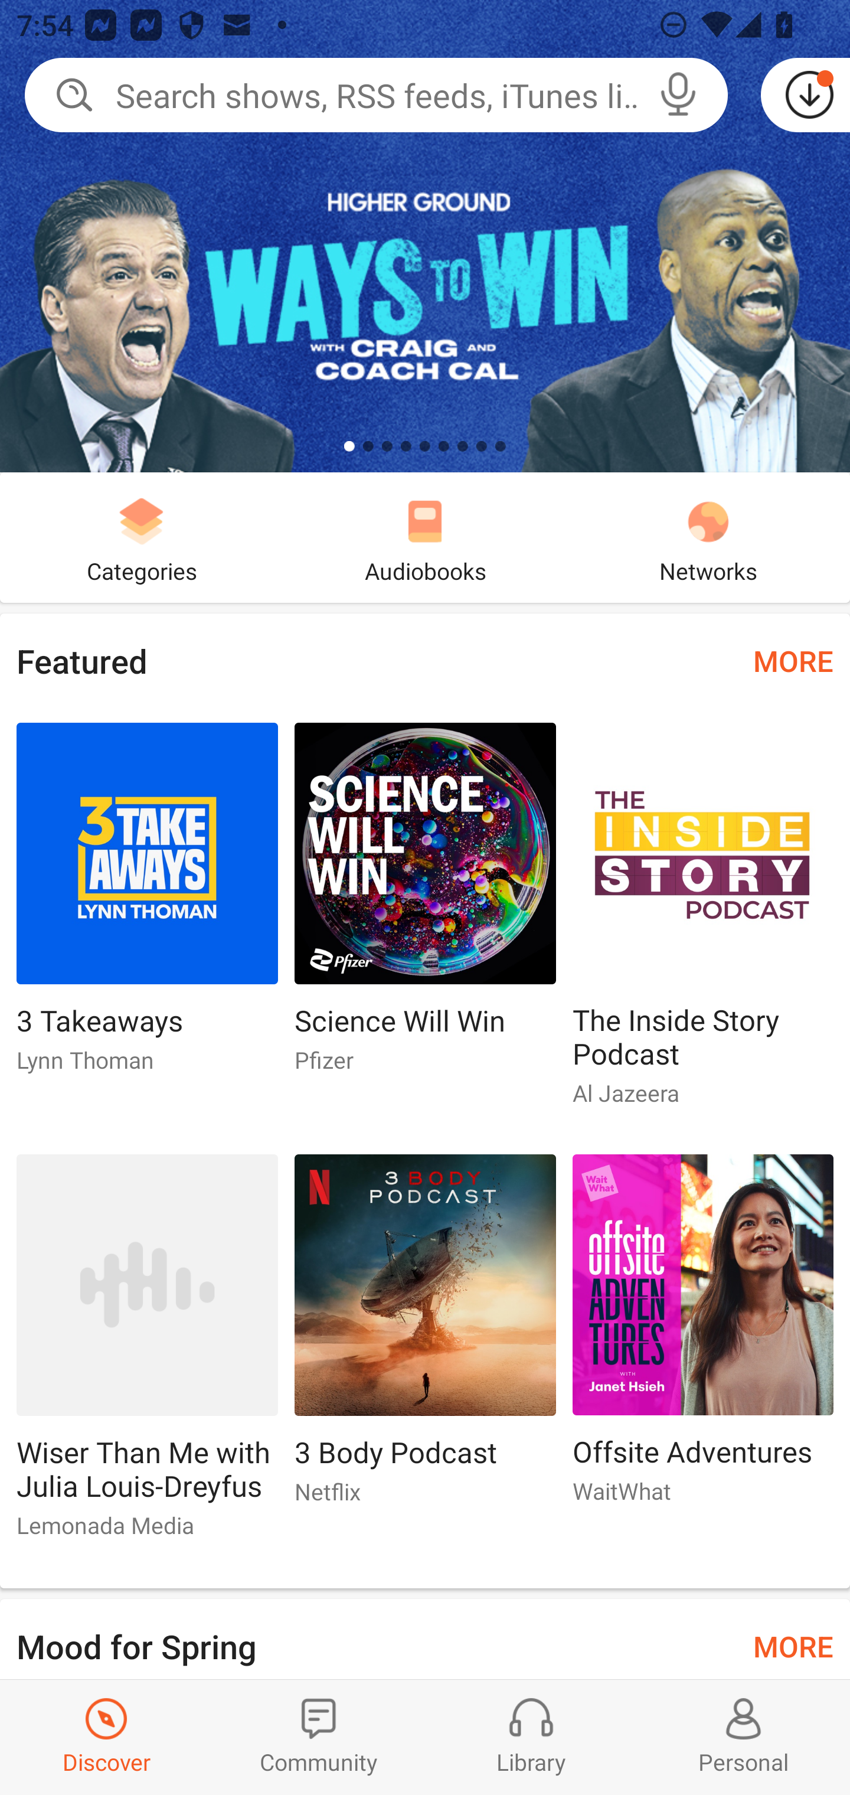  What do you see at coordinates (106, 1737) in the screenshot?
I see `Discover` at bounding box center [106, 1737].